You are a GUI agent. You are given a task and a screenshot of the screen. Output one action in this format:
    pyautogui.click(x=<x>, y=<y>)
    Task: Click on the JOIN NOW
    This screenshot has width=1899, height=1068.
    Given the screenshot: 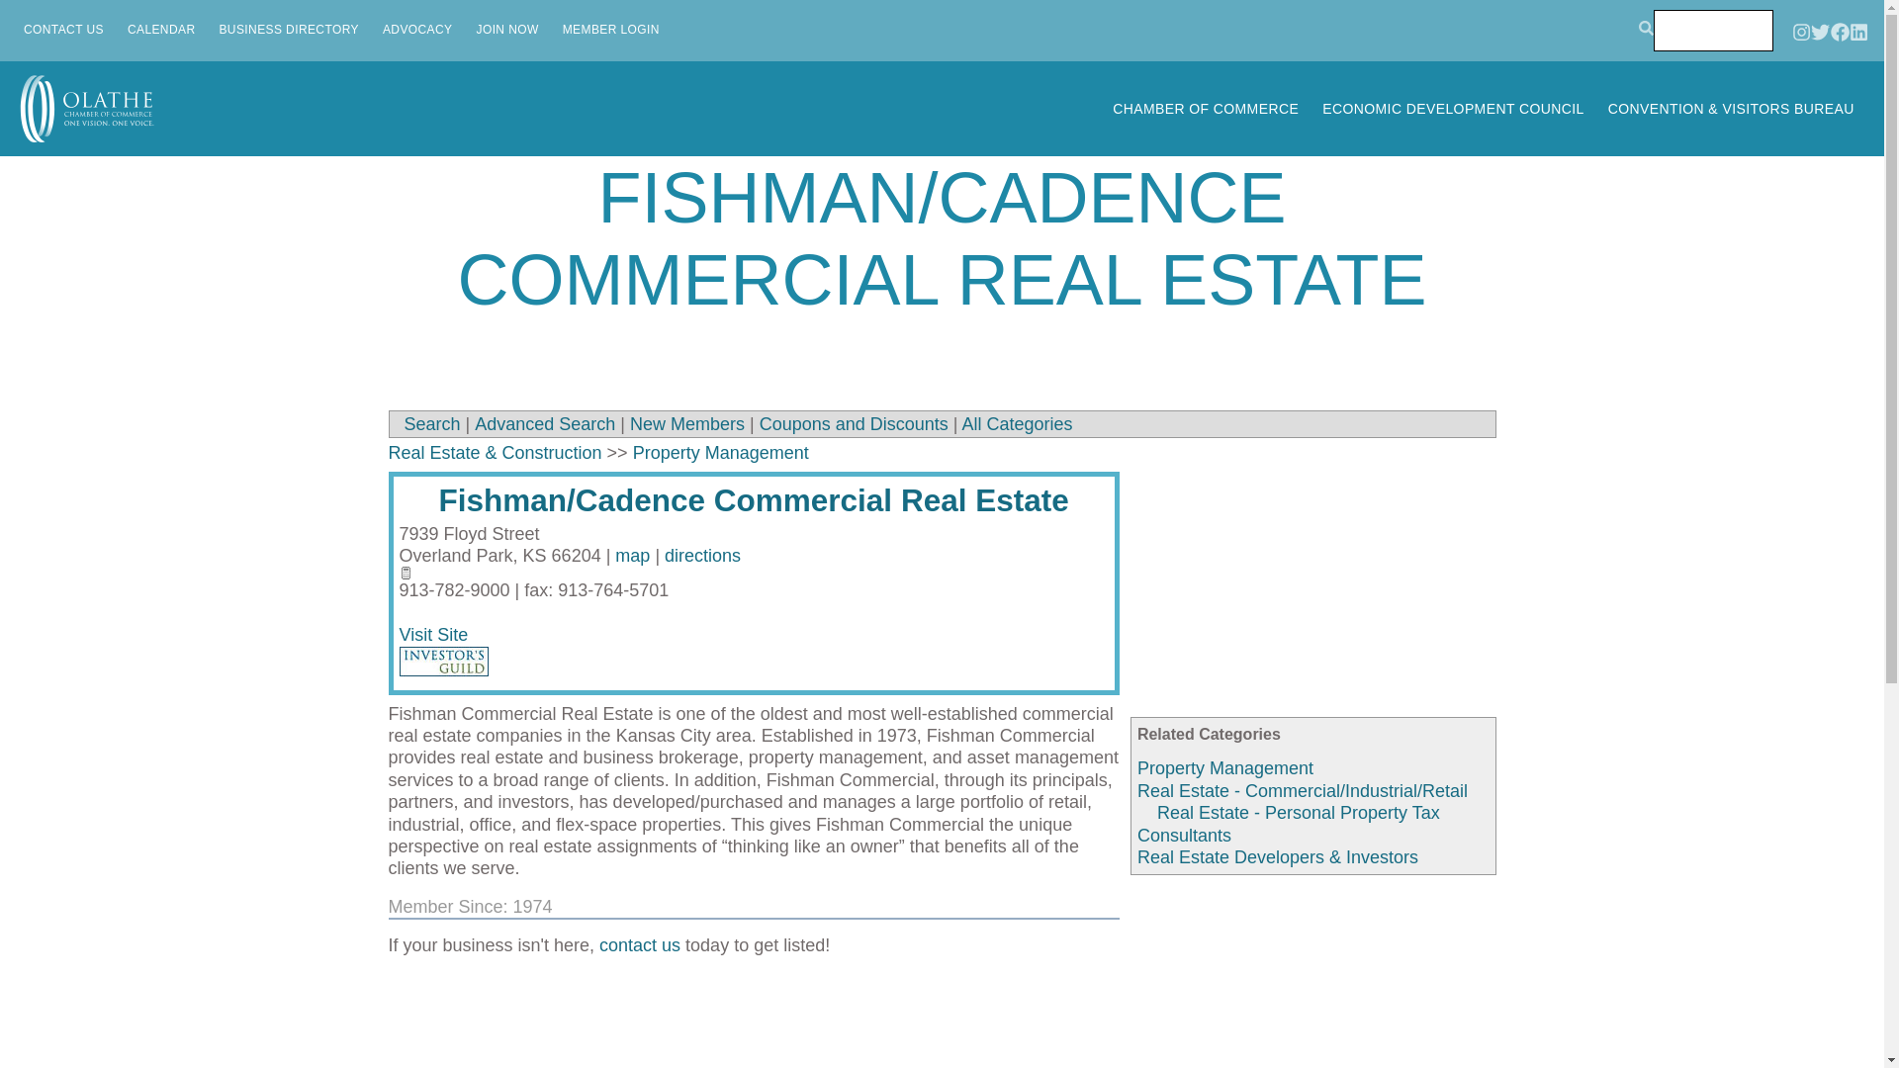 What is the action you would take?
    pyautogui.click(x=507, y=30)
    